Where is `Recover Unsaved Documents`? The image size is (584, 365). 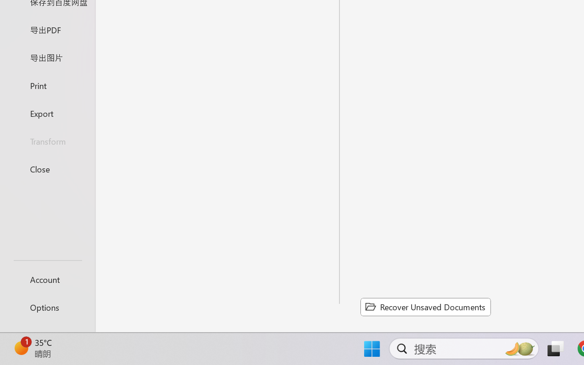
Recover Unsaved Documents is located at coordinates (425, 307).